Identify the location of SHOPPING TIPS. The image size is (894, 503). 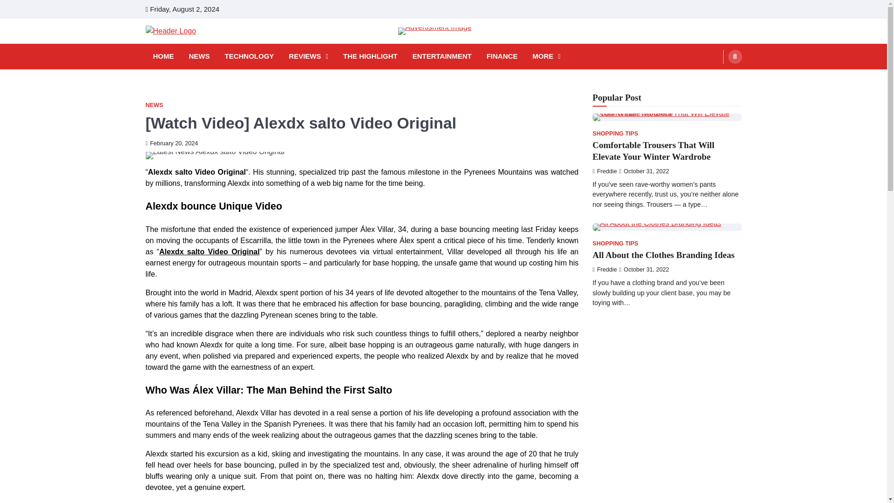
(615, 133).